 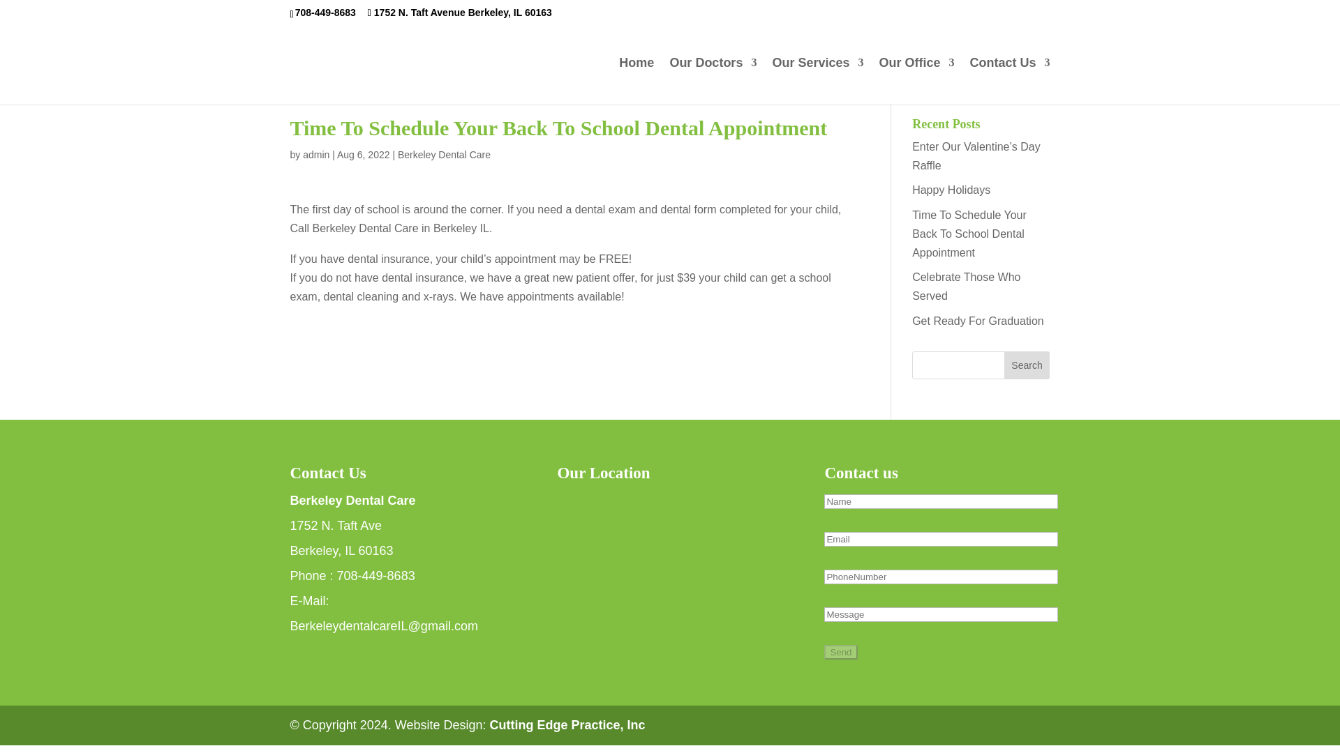 I want to click on Get Ready For Graduation, so click(x=978, y=321).